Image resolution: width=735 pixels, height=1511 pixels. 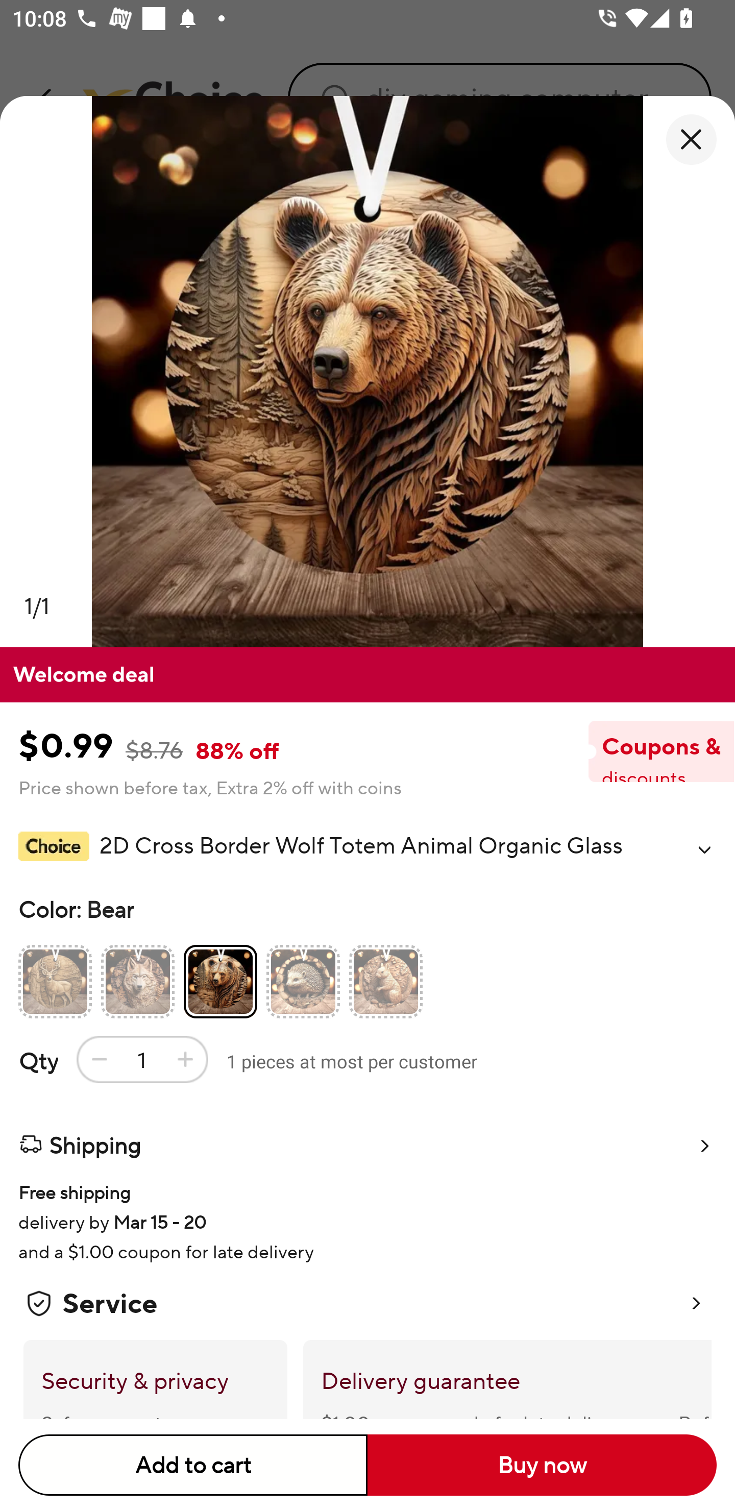 I want to click on close , so click(x=691, y=139).